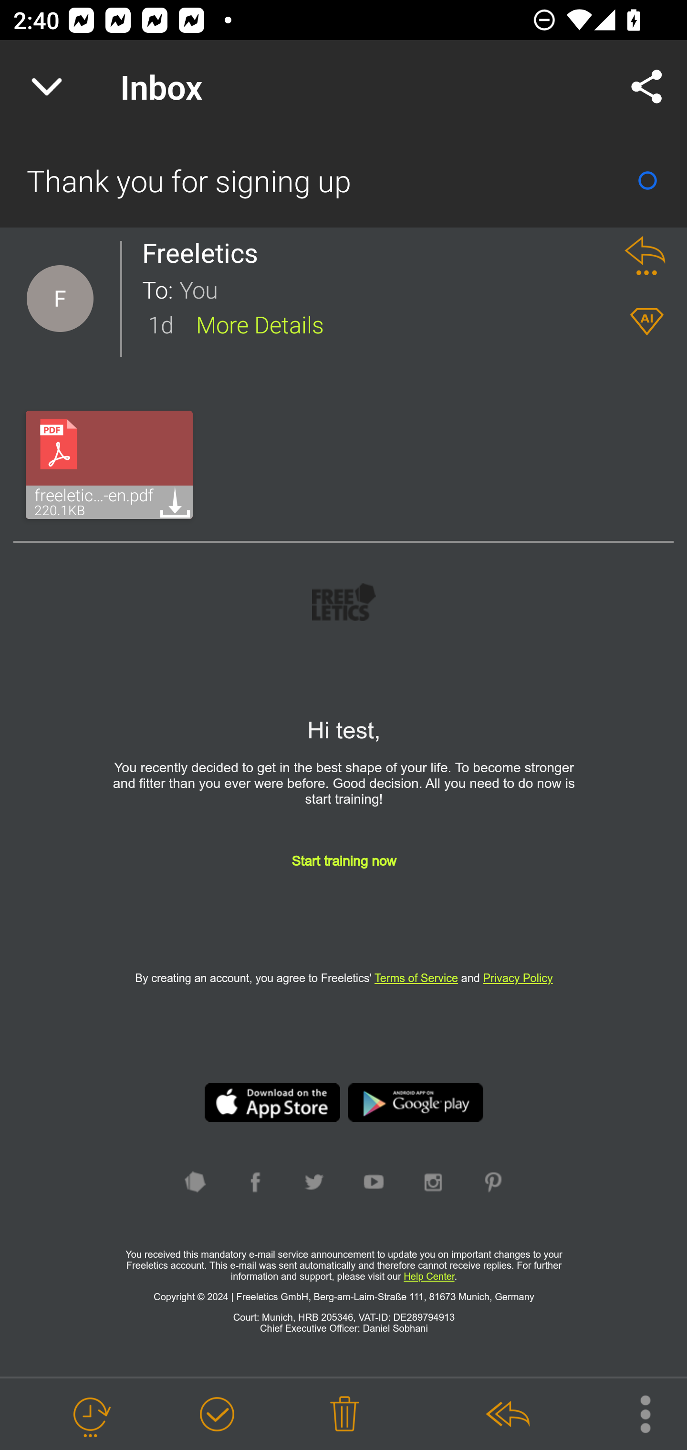 This screenshot has height=1450, width=687. I want to click on Navigate up, so click(47, 87).